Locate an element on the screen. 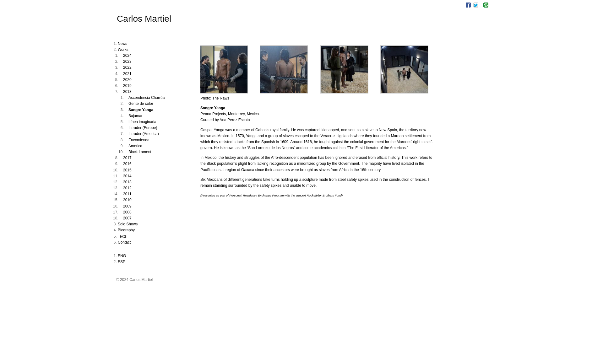  2024 is located at coordinates (127, 55).